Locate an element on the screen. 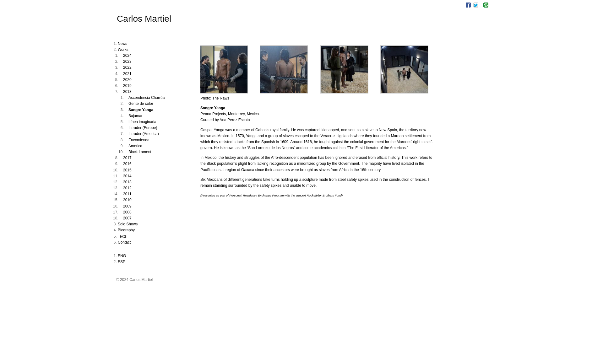  2024 is located at coordinates (127, 55).